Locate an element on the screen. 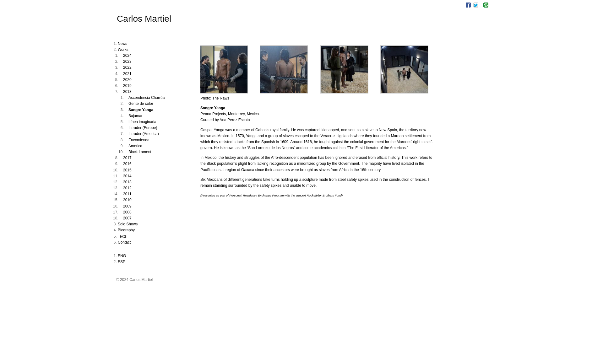  2024 is located at coordinates (127, 55).